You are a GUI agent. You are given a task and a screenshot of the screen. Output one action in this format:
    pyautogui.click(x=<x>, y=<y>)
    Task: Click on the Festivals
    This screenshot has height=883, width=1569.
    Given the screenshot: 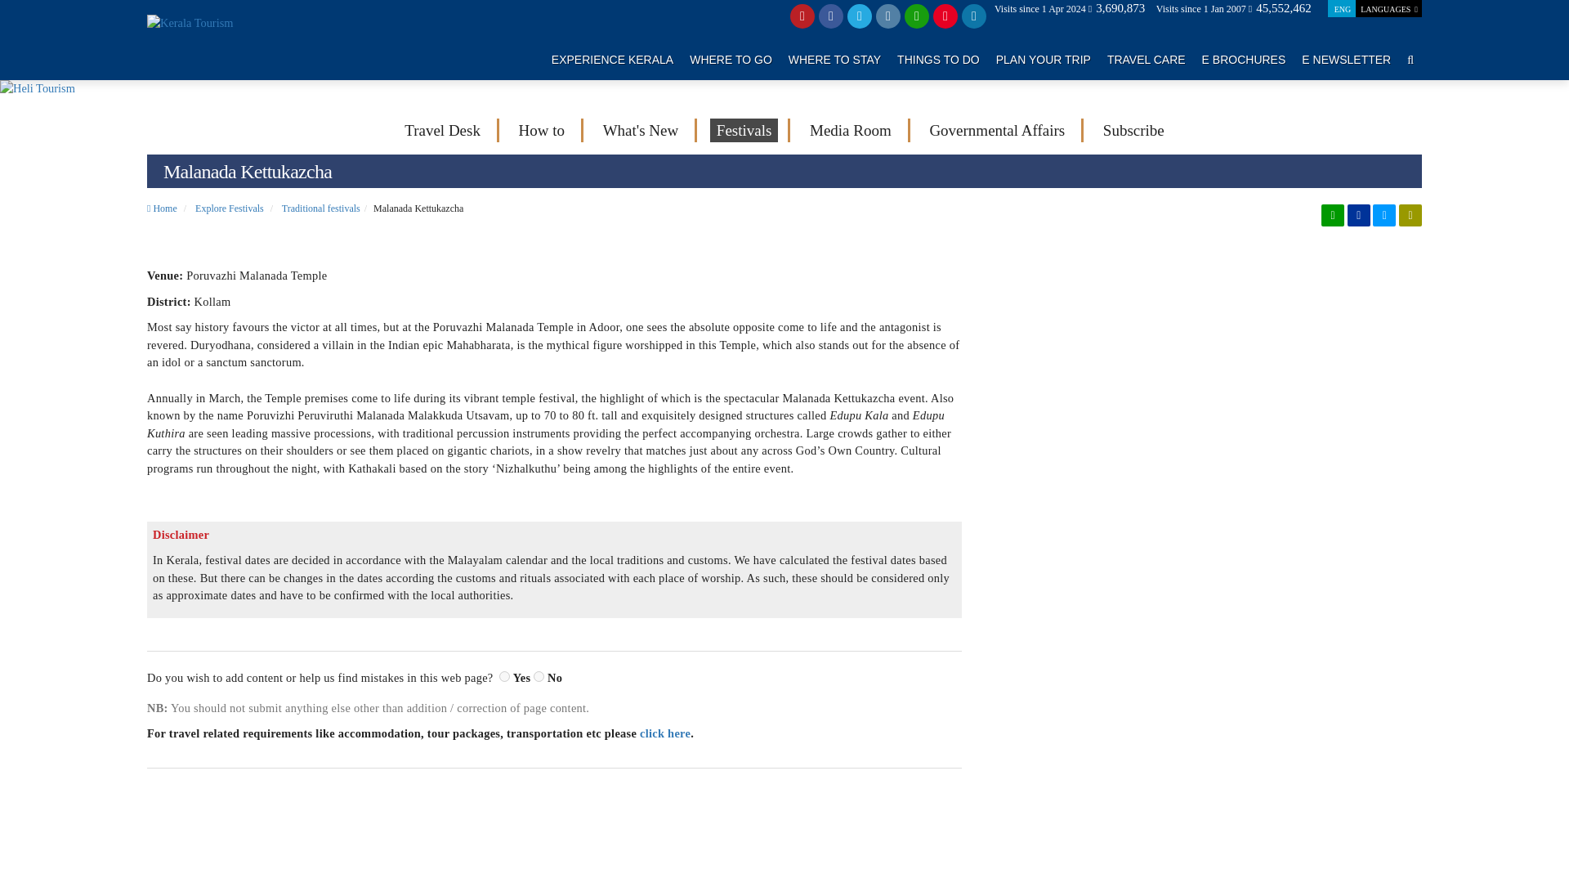 What is the action you would take?
    pyautogui.click(x=744, y=130)
    